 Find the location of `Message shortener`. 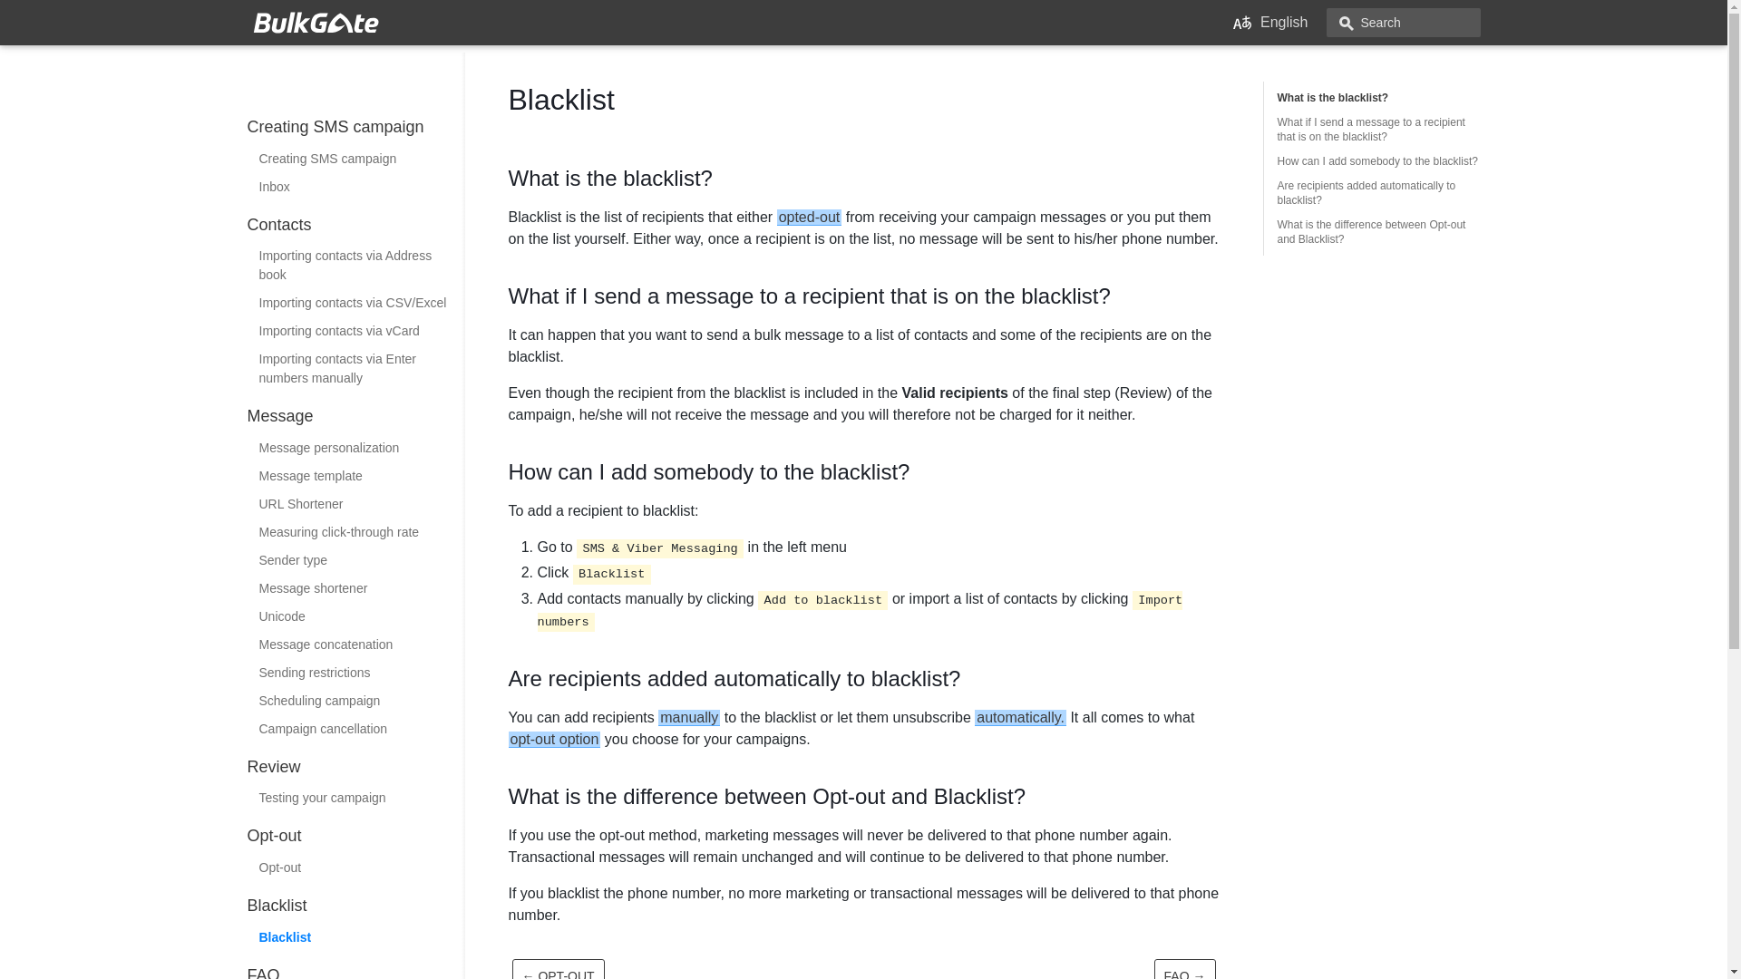

Message shortener is located at coordinates (355, 588).